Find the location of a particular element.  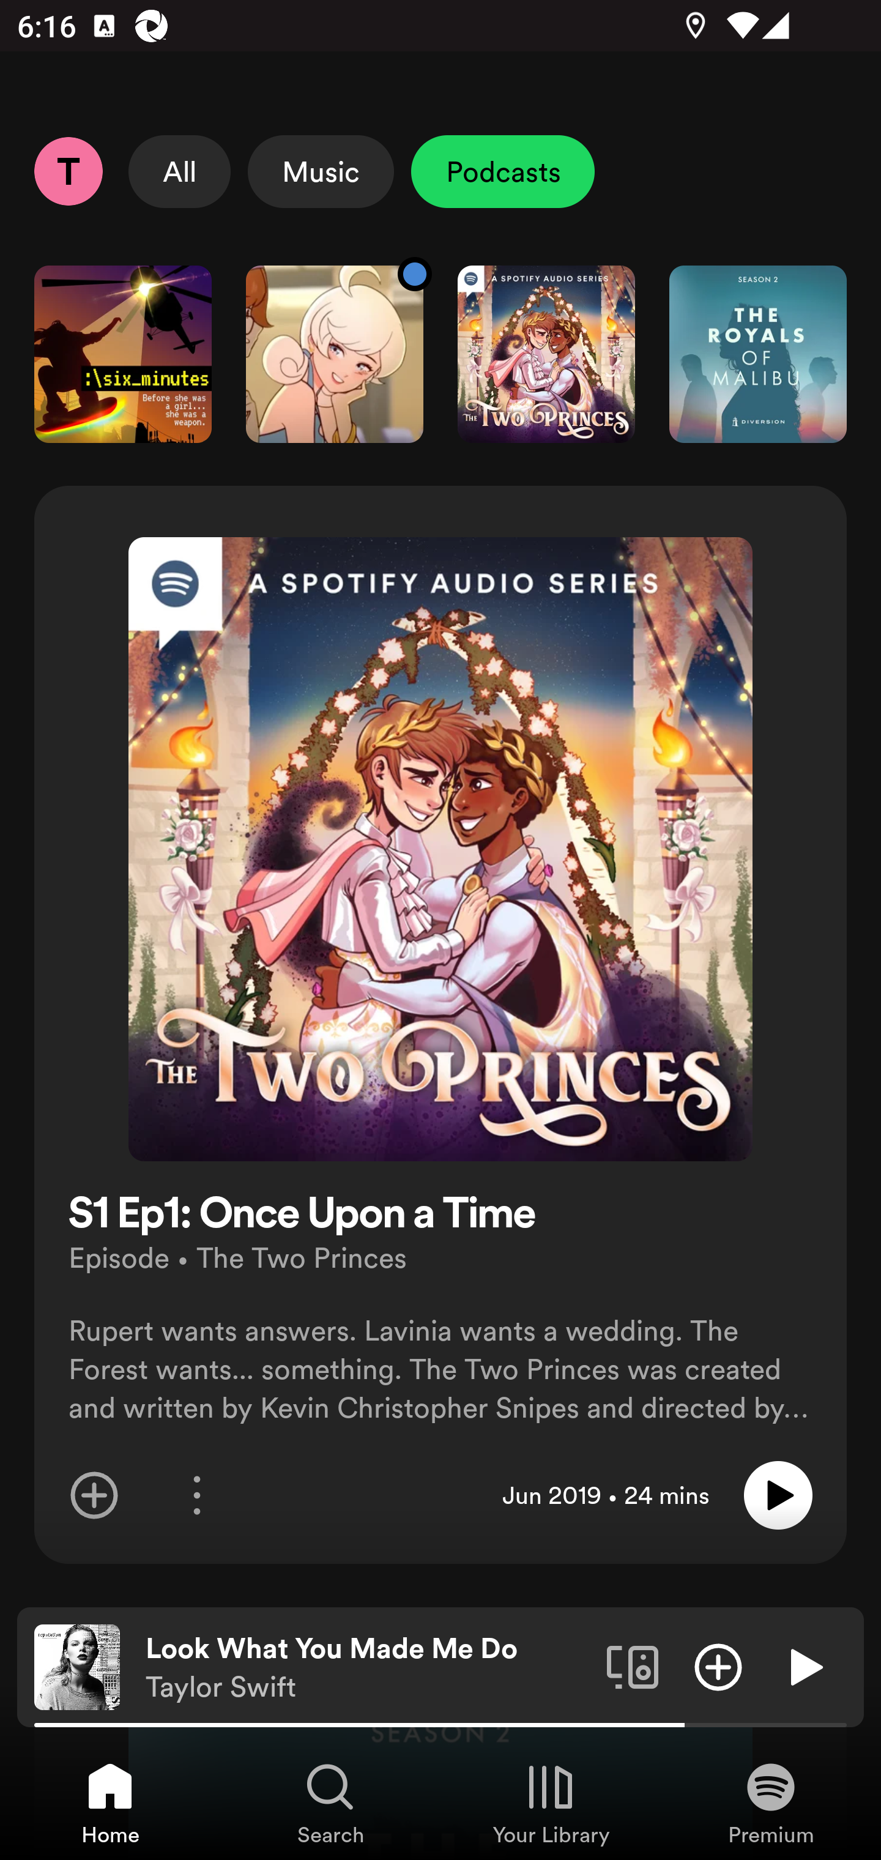

Look What You Made Me Do Taylor Swift is located at coordinates (367, 1667).